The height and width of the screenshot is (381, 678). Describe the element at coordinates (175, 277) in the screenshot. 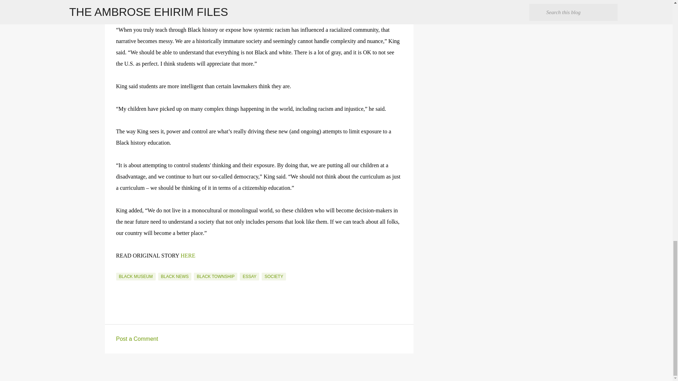

I see `BLACK NEWS` at that location.